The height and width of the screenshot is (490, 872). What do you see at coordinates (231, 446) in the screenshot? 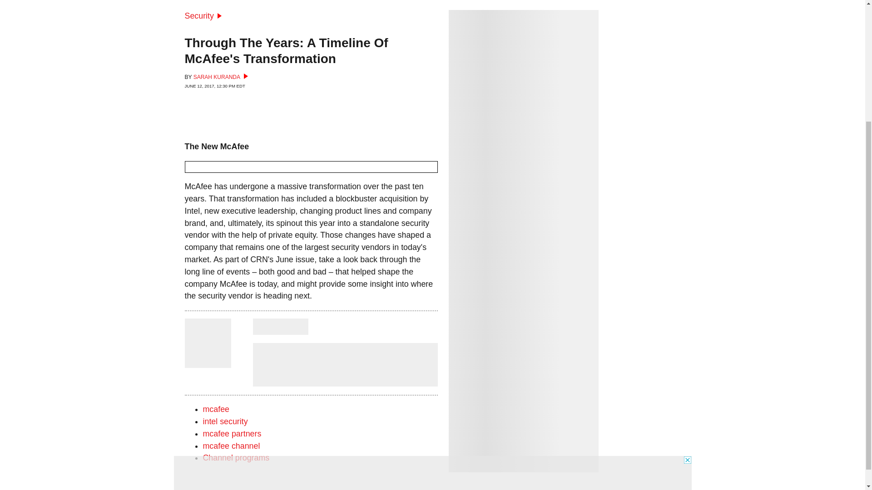
I see `mcafee channel` at bounding box center [231, 446].